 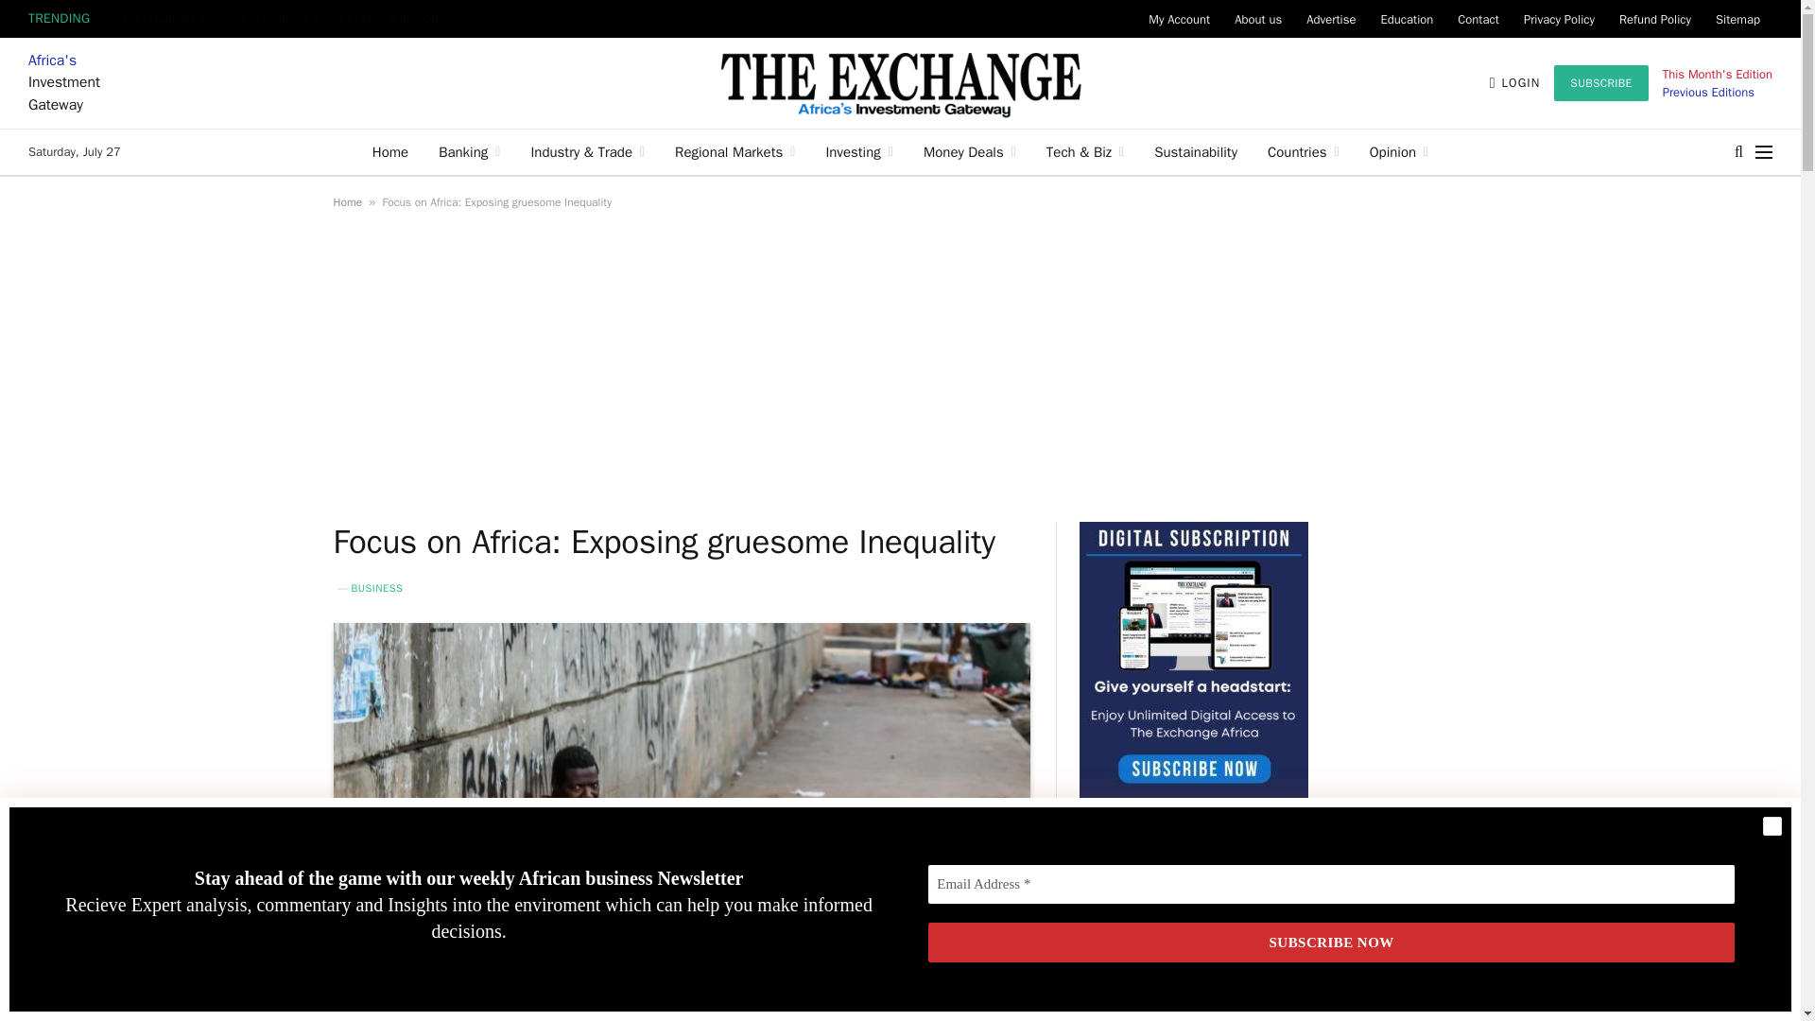 What do you see at coordinates (1331, 19) in the screenshot?
I see `Advertise` at bounding box center [1331, 19].